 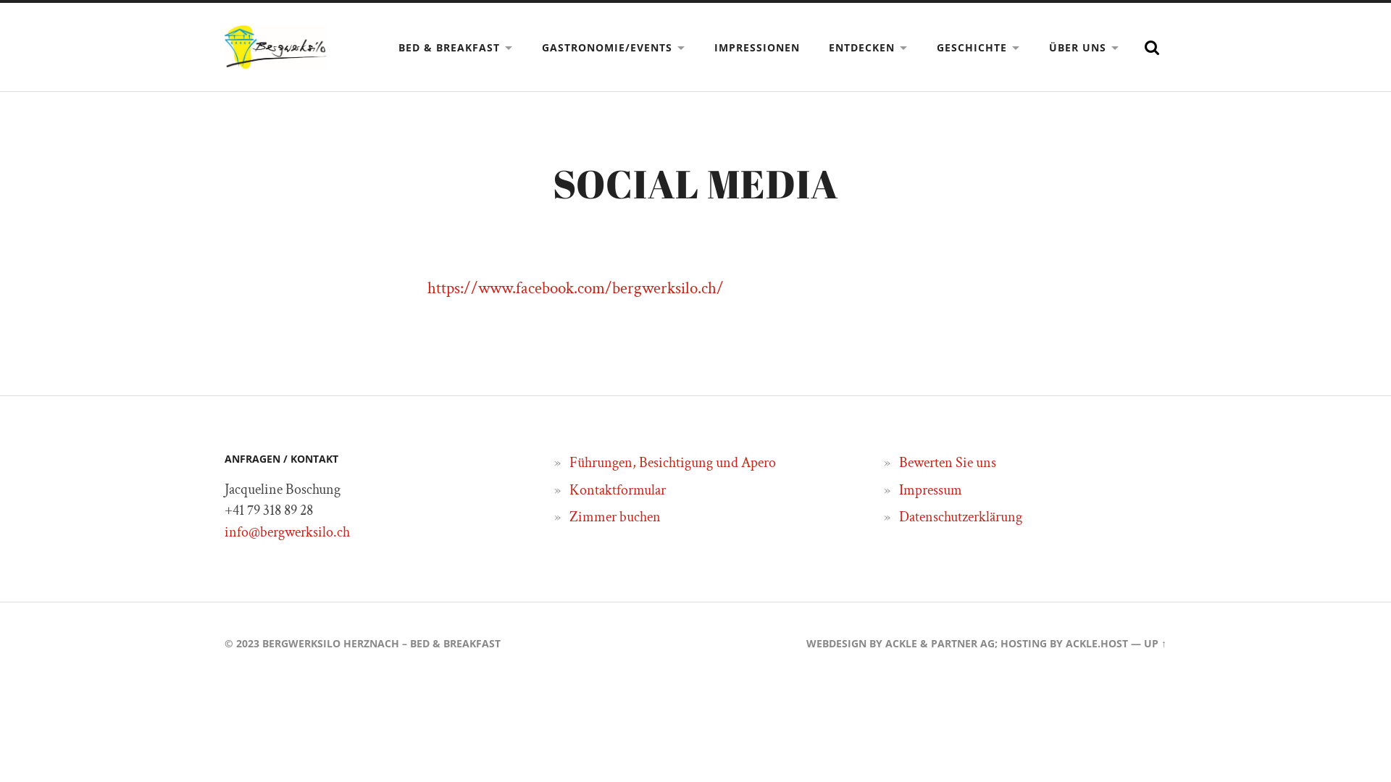 I want to click on Bewerten Sie uns, so click(x=948, y=463).